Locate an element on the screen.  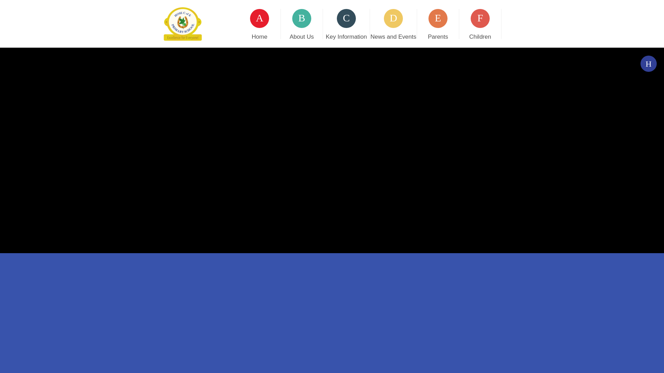
Key Information is located at coordinates (346, 23).